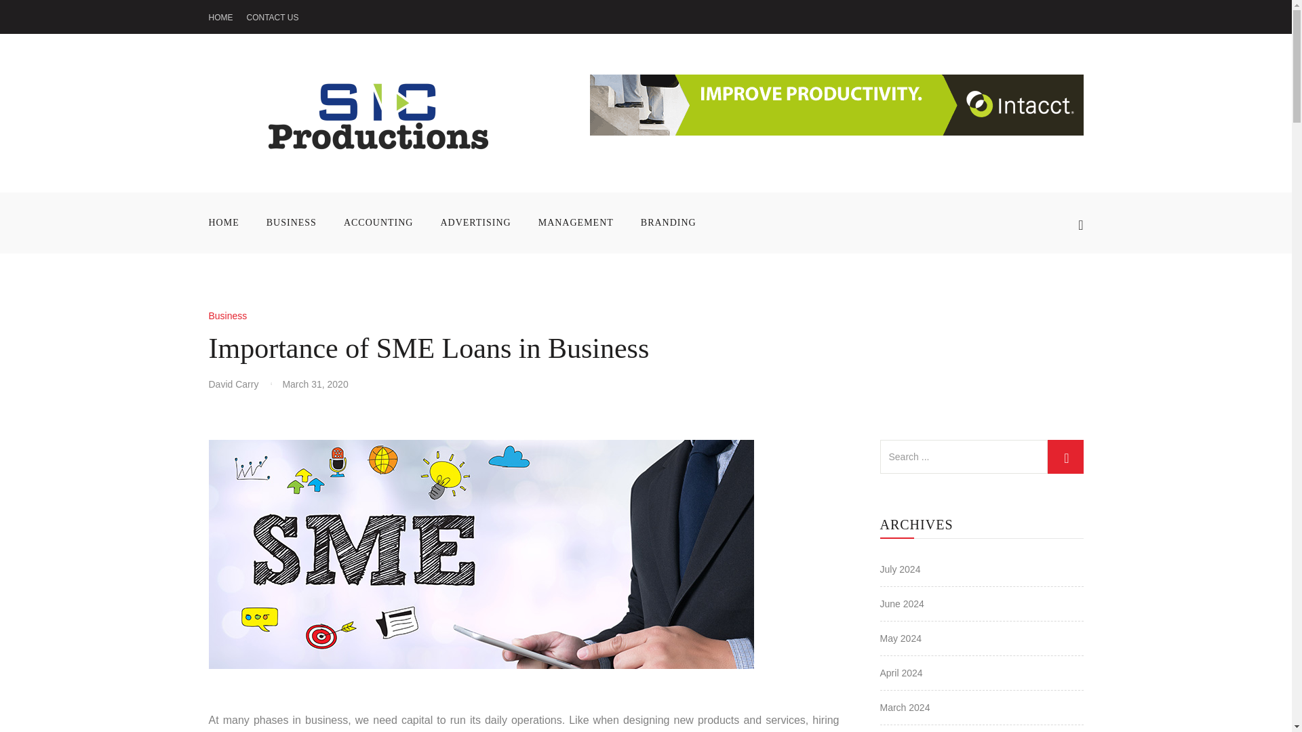 This screenshot has width=1302, height=732. What do you see at coordinates (228, 316) in the screenshot?
I see `View all posts in Business` at bounding box center [228, 316].